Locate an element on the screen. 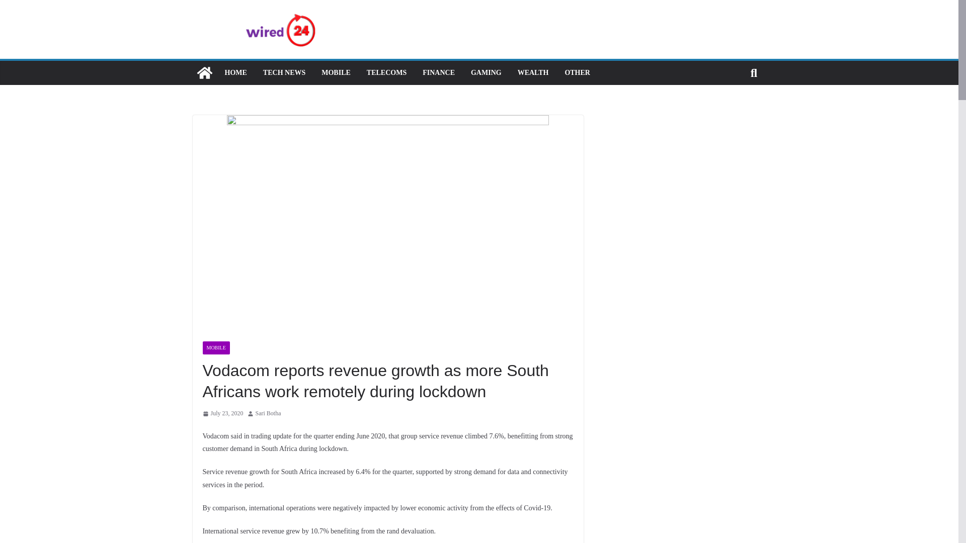  GAMING is located at coordinates (486, 72).